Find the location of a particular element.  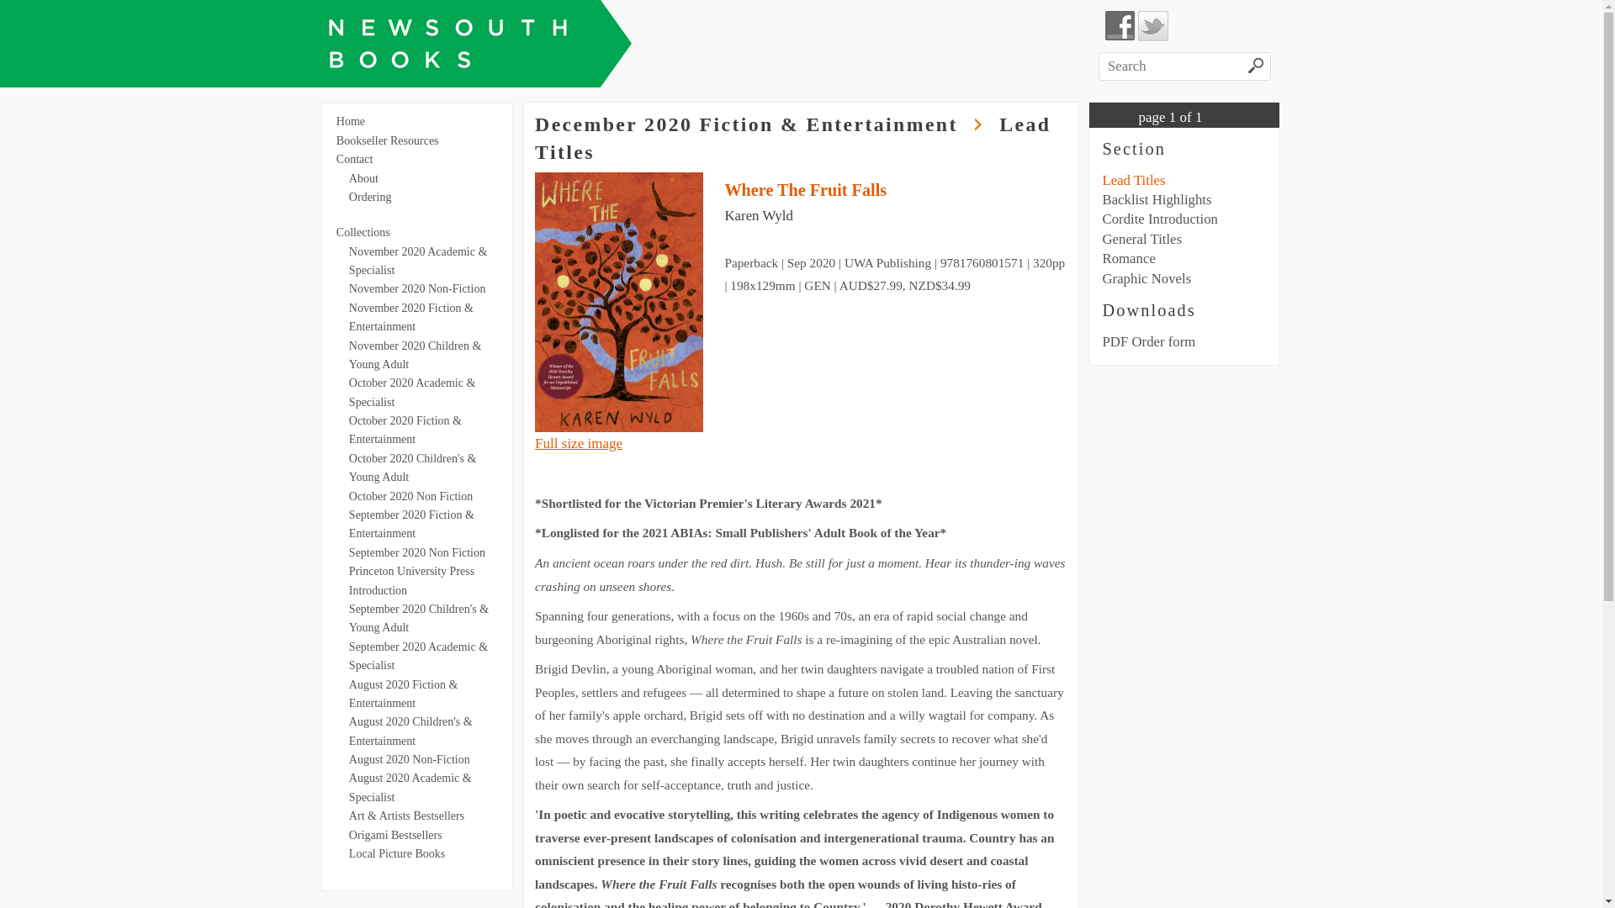

September 2020 Fiction & Entertainment is located at coordinates (412, 525).